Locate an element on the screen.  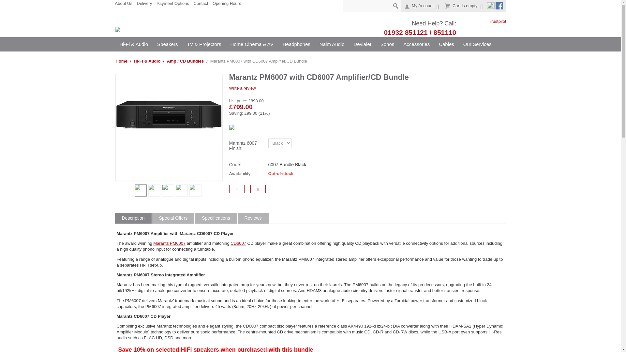
Contact is located at coordinates (201, 3).